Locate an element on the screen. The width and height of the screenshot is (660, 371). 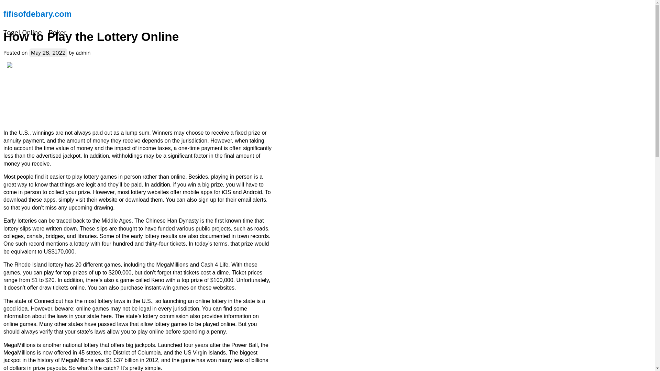
May 28, 2022 is located at coordinates (48, 53).